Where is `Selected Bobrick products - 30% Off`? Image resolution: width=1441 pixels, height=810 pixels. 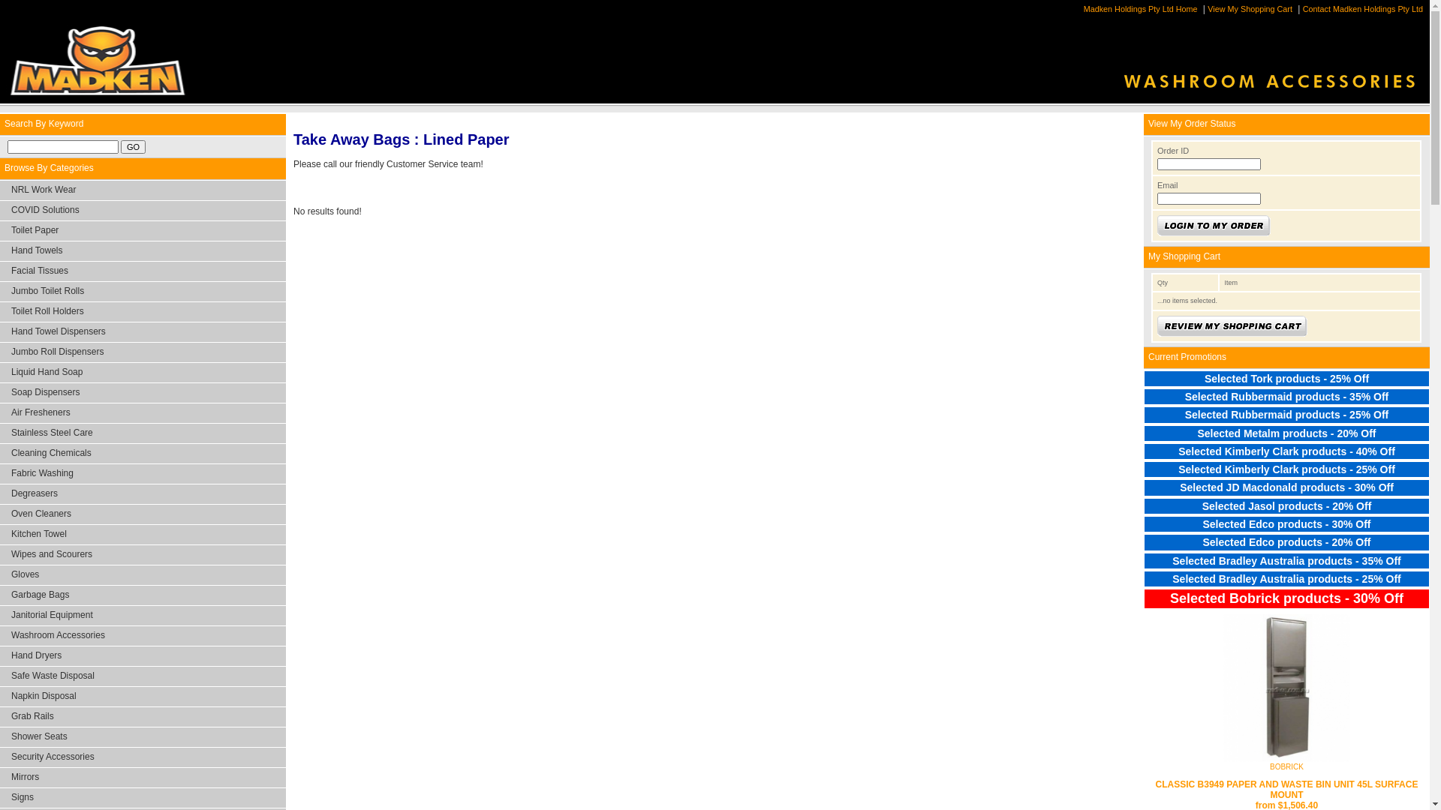 Selected Bobrick products - 30% Off is located at coordinates (1286, 597).